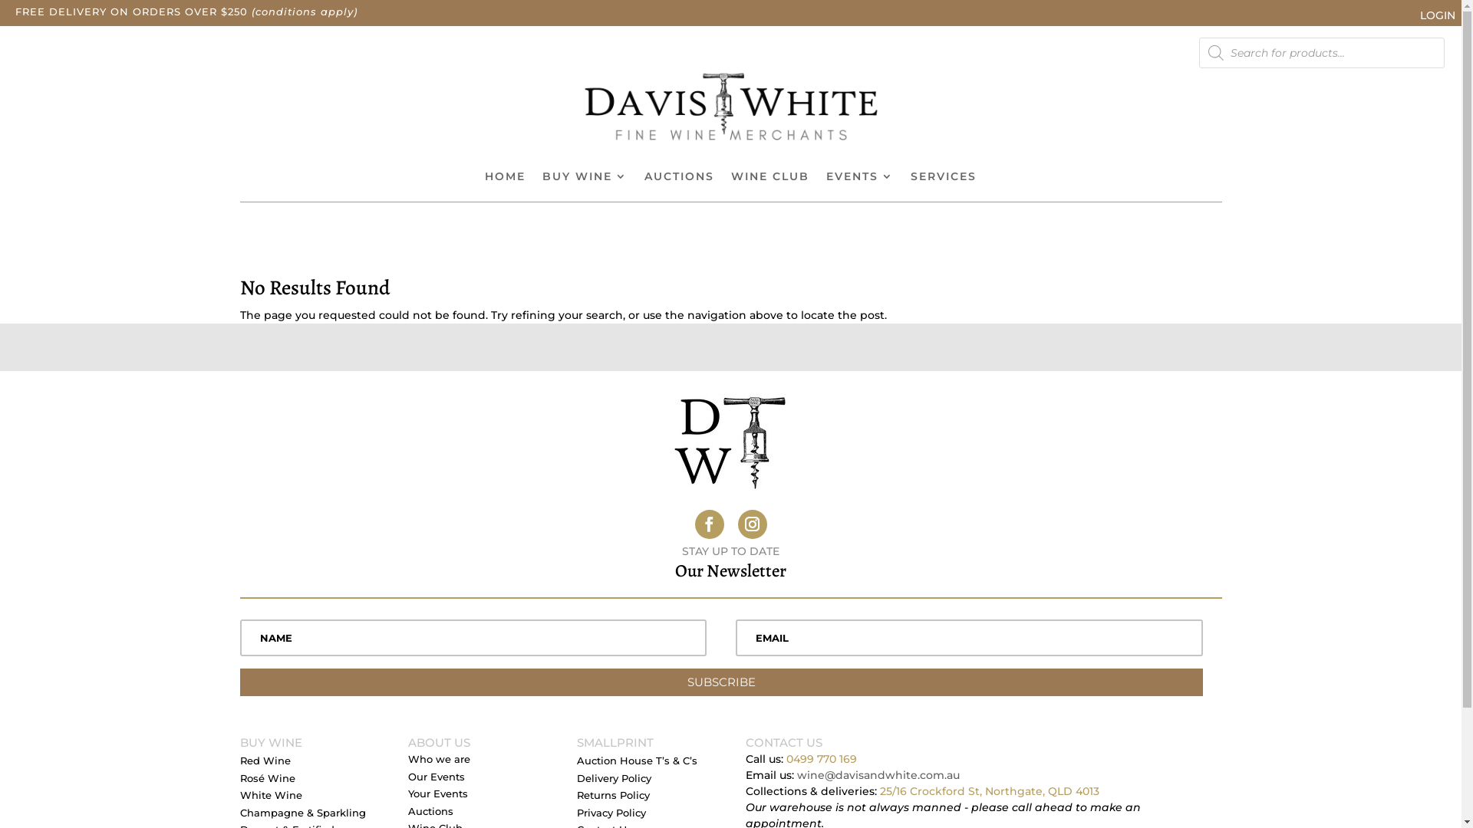 This screenshot has height=828, width=1473. Describe the element at coordinates (302, 816) in the screenshot. I see `Champagne & Sparkling` at that location.